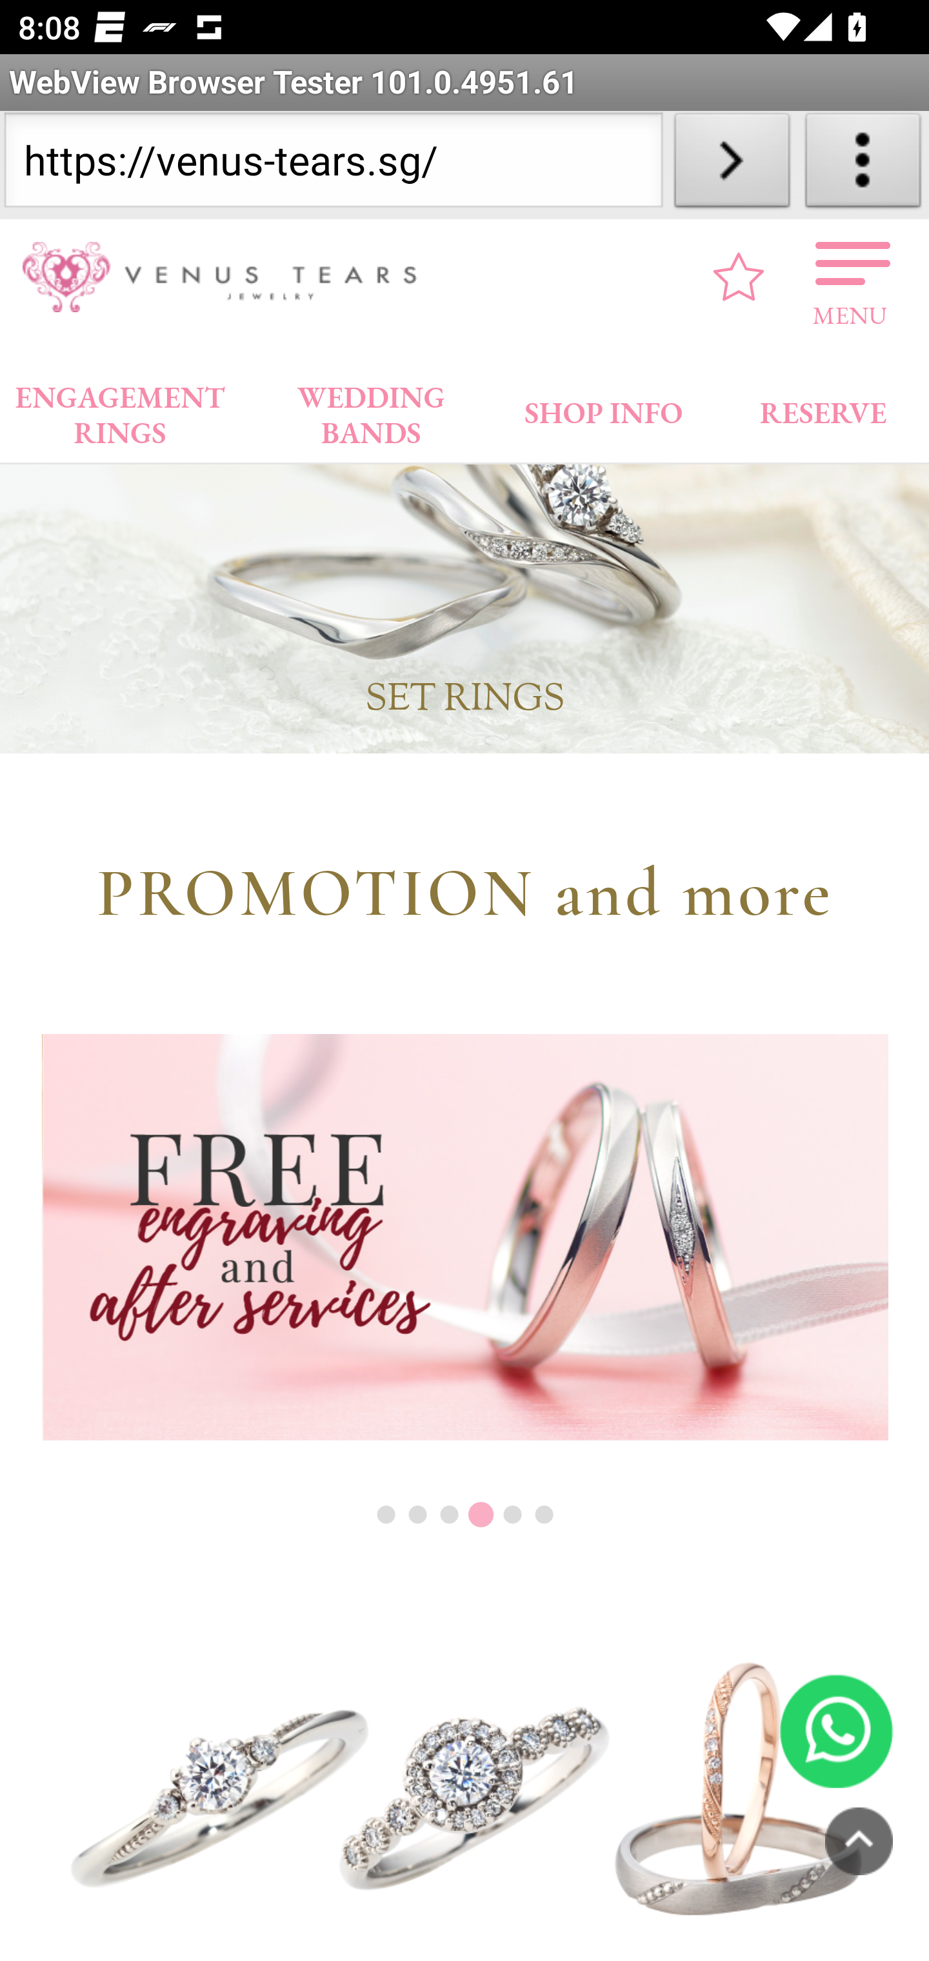  I want to click on VENUS TEARS, so click(228, 277).